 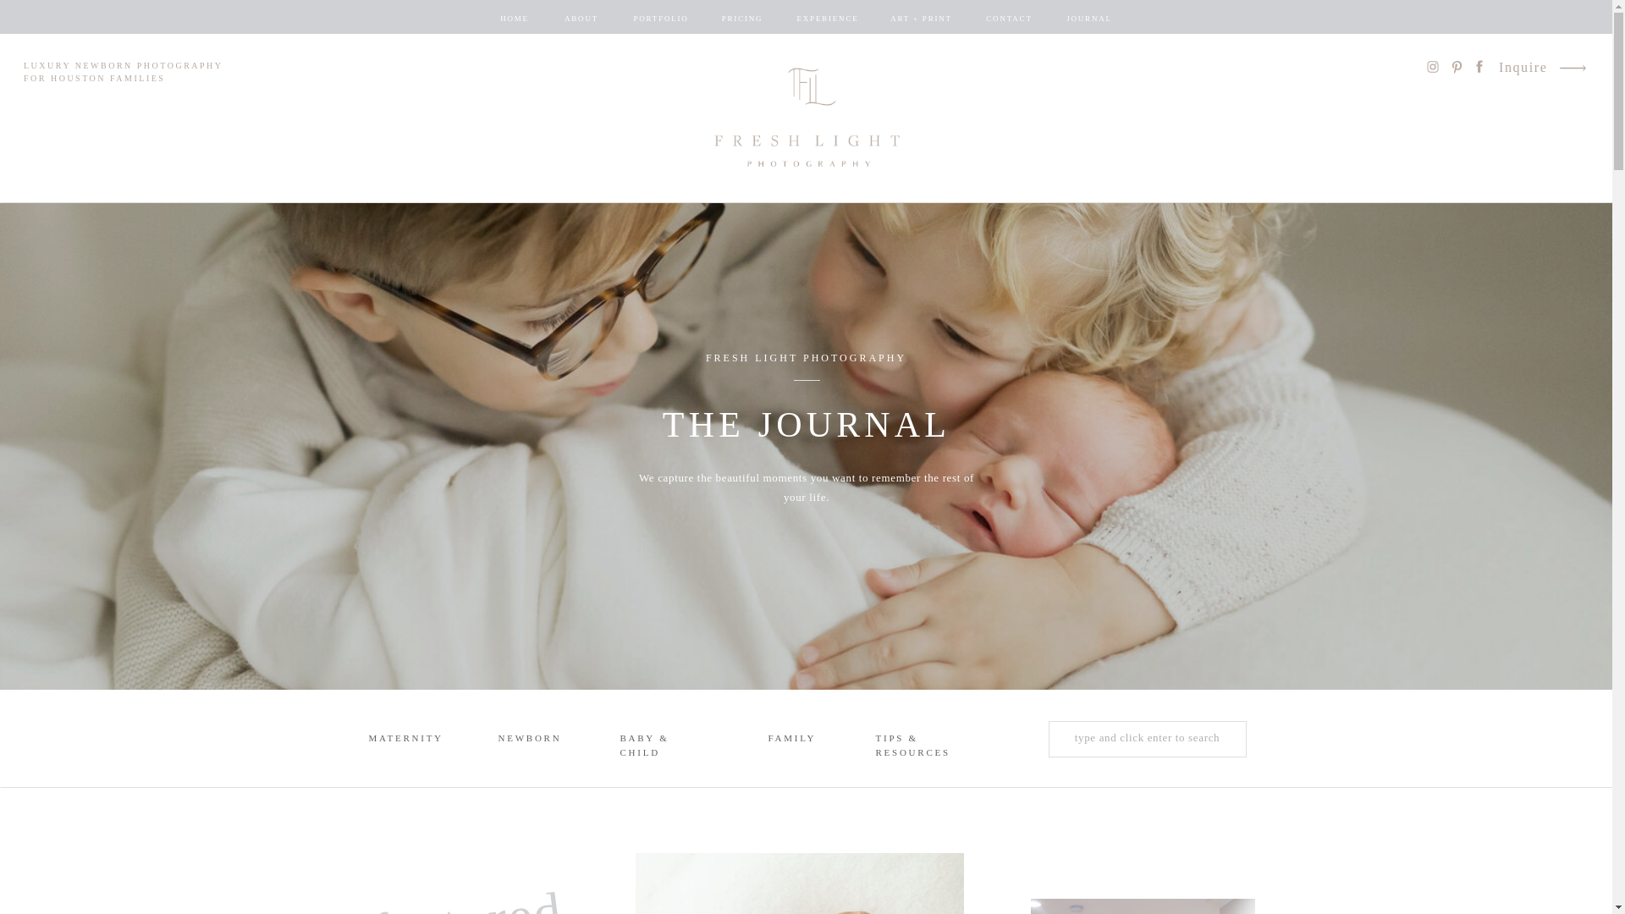 I want to click on CONTACT, so click(x=1008, y=19).